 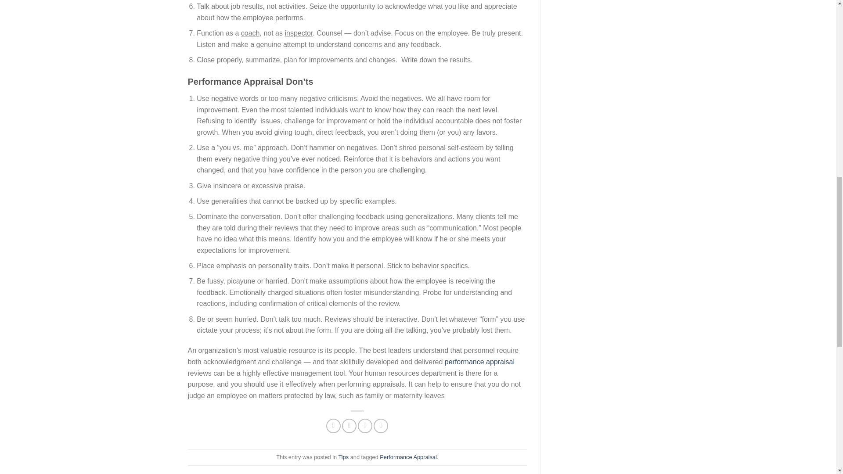 I want to click on Share on Twitter, so click(x=349, y=426).